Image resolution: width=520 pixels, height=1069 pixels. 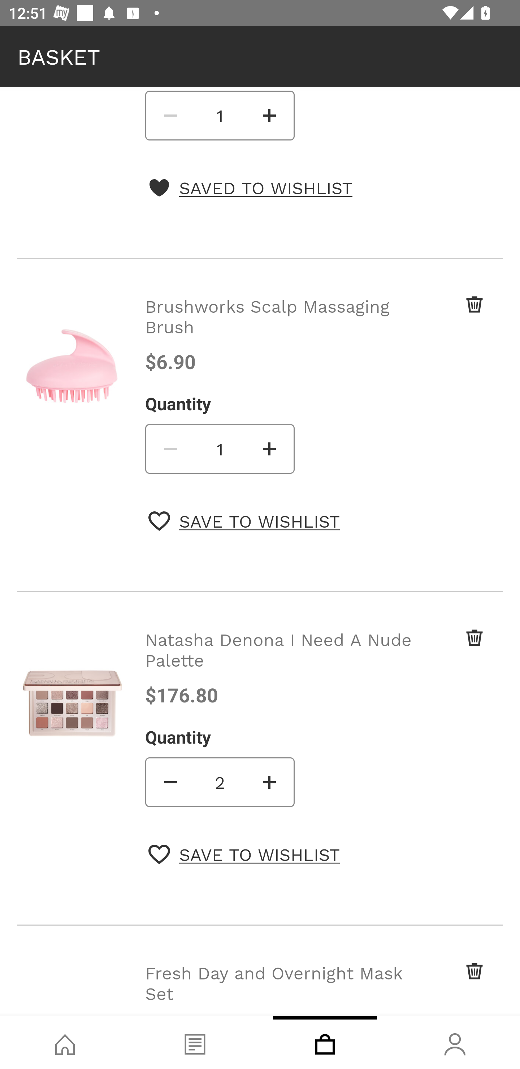 I want to click on Account, tab, 4 of 4, so click(x=455, y=1043).